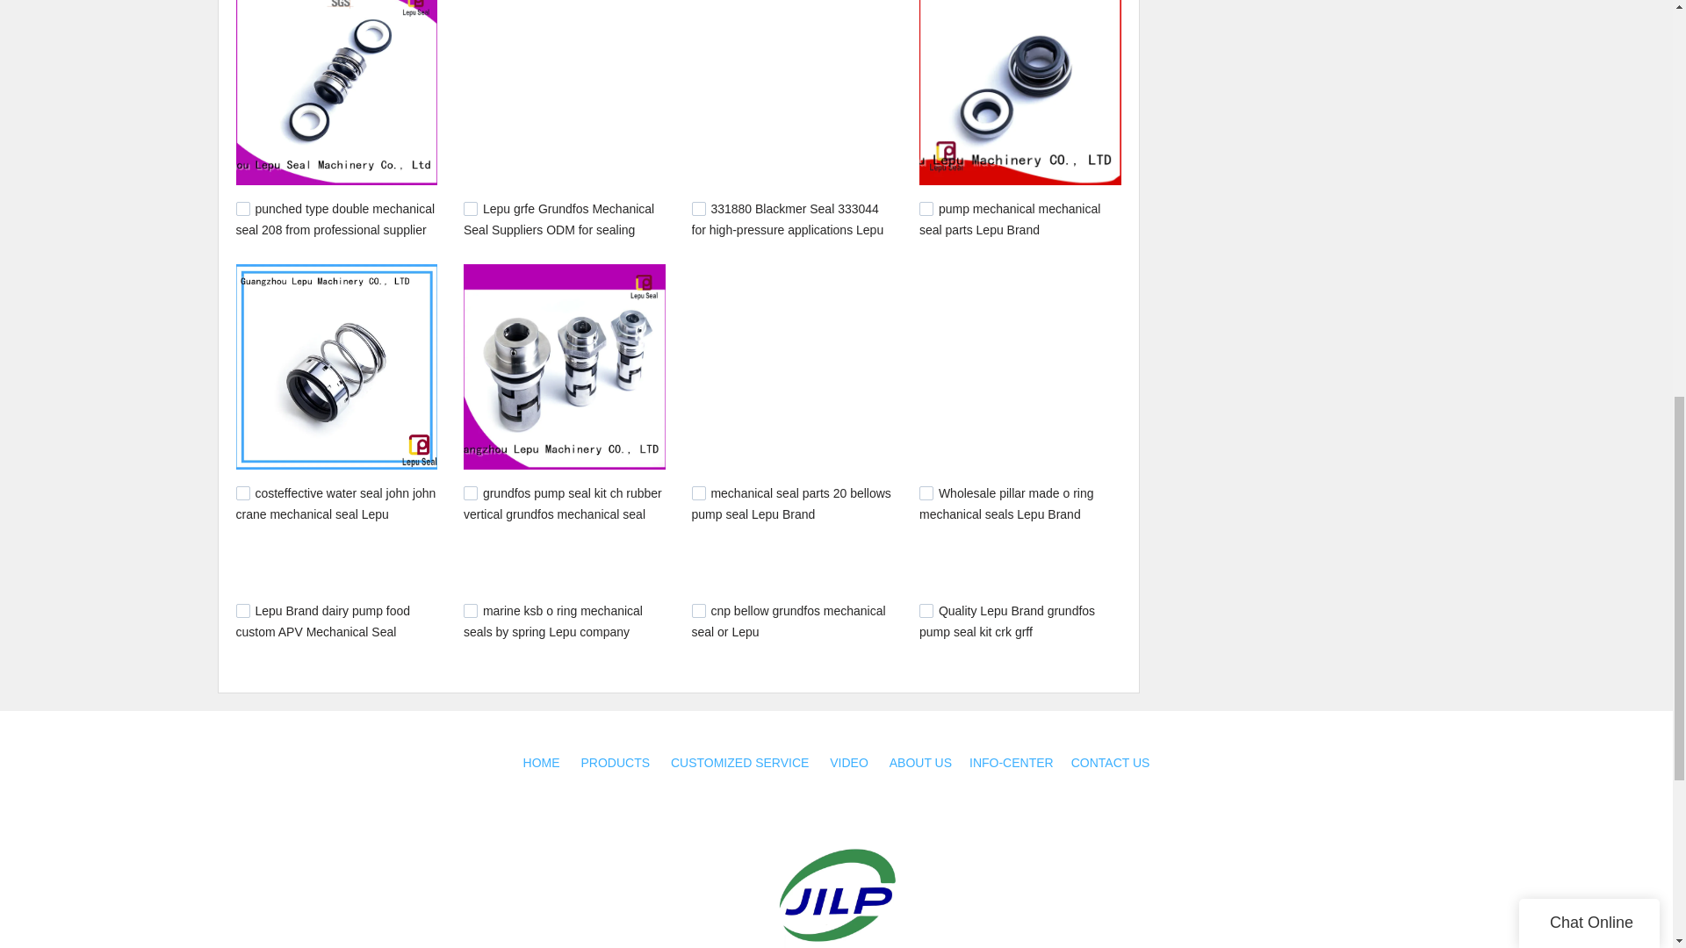 The width and height of the screenshot is (1686, 948). I want to click on 971, so click(471, 209).